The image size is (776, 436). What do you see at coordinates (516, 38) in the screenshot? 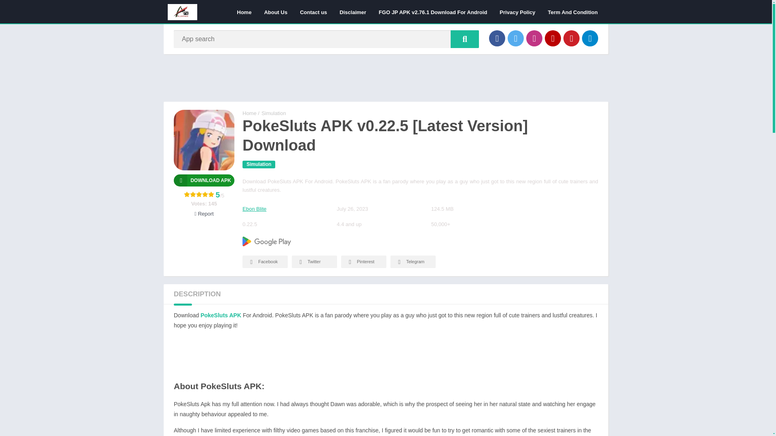
I see `Twitter` at bounding box center [516, 38].